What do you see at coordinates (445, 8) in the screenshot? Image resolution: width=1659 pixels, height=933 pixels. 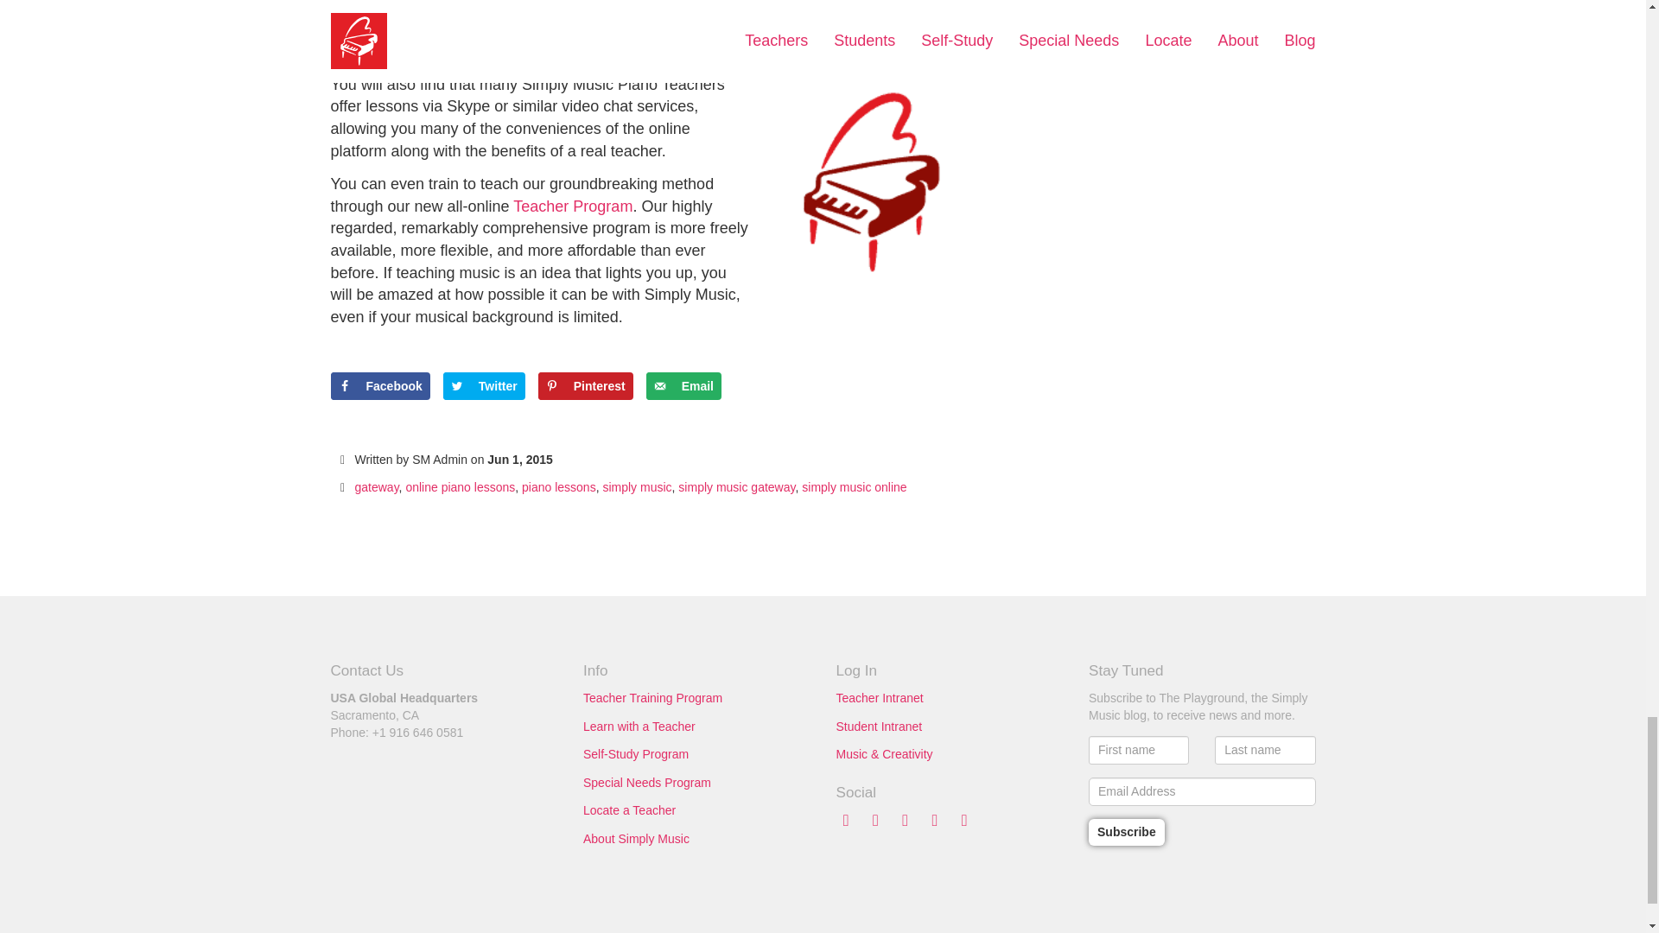 I see `Simply Music Piano` at bounding box center [445, 8].